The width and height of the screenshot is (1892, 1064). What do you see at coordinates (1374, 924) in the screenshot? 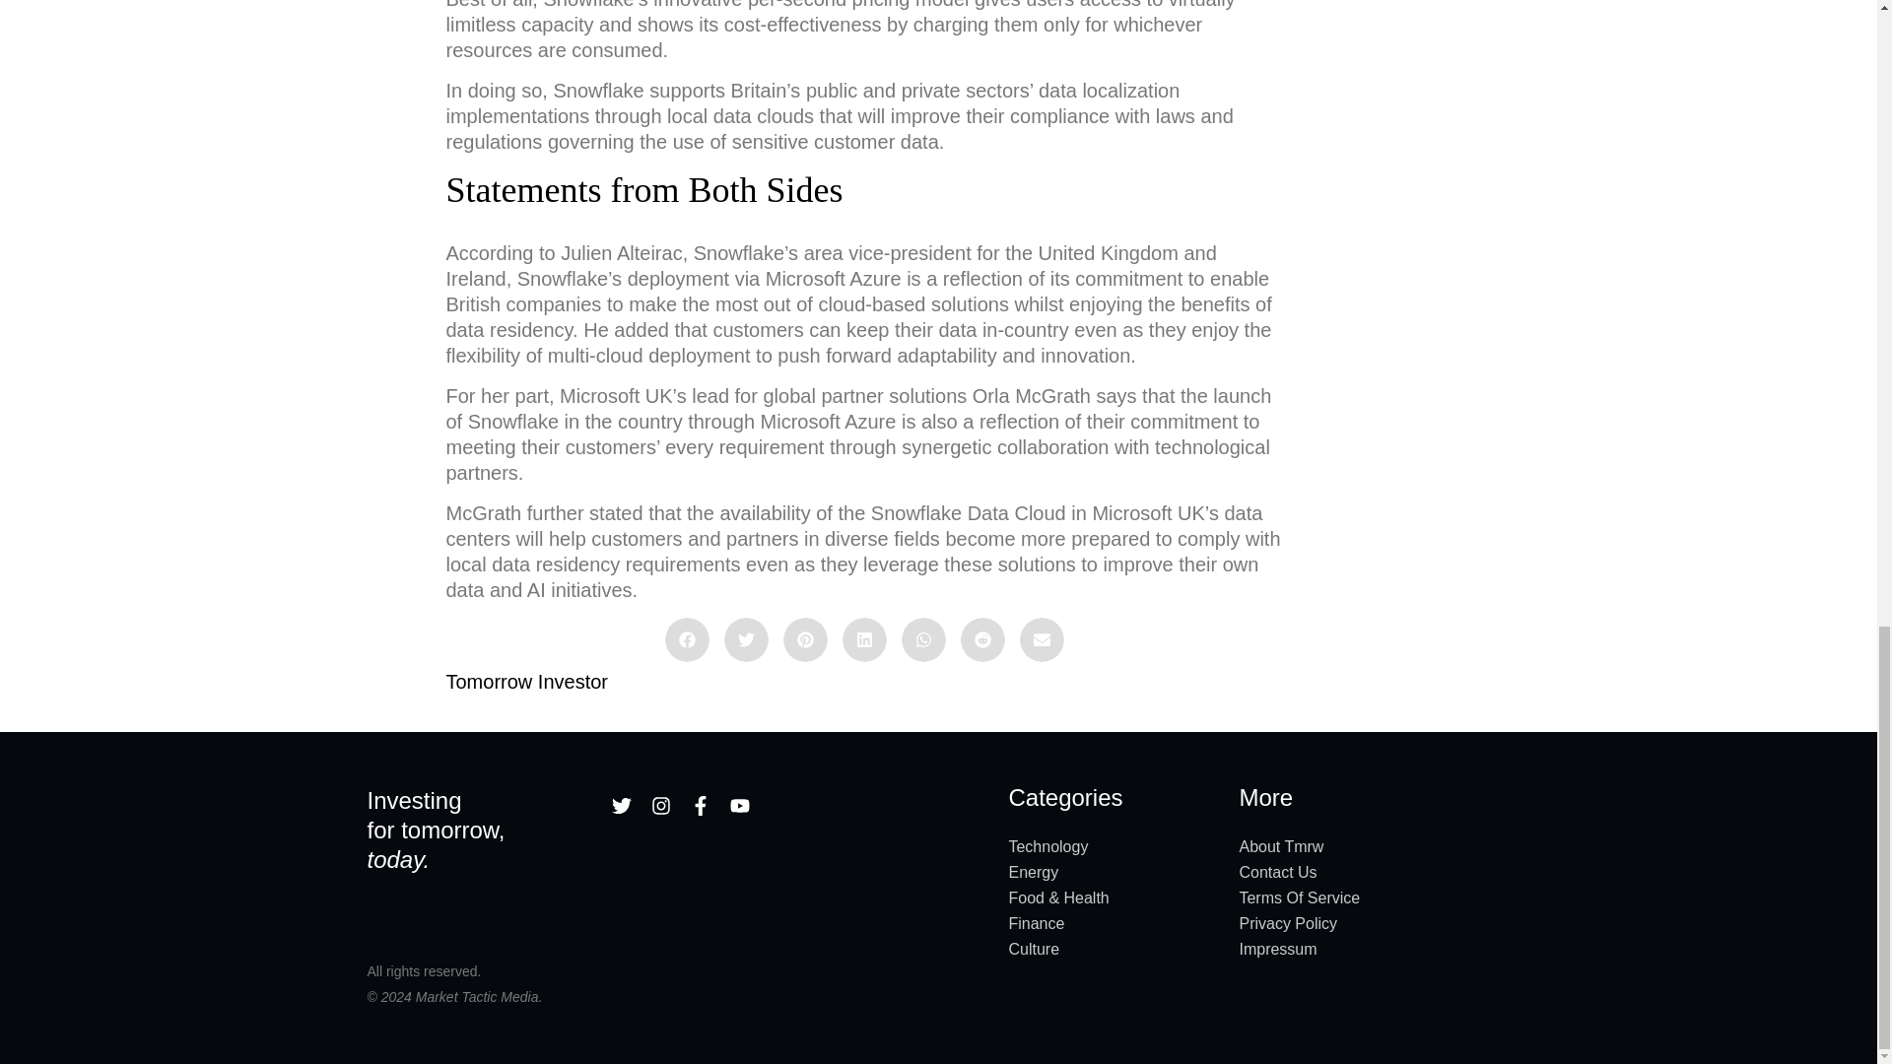
I see `Privacy Policy` at bounding box center [1374, 924].